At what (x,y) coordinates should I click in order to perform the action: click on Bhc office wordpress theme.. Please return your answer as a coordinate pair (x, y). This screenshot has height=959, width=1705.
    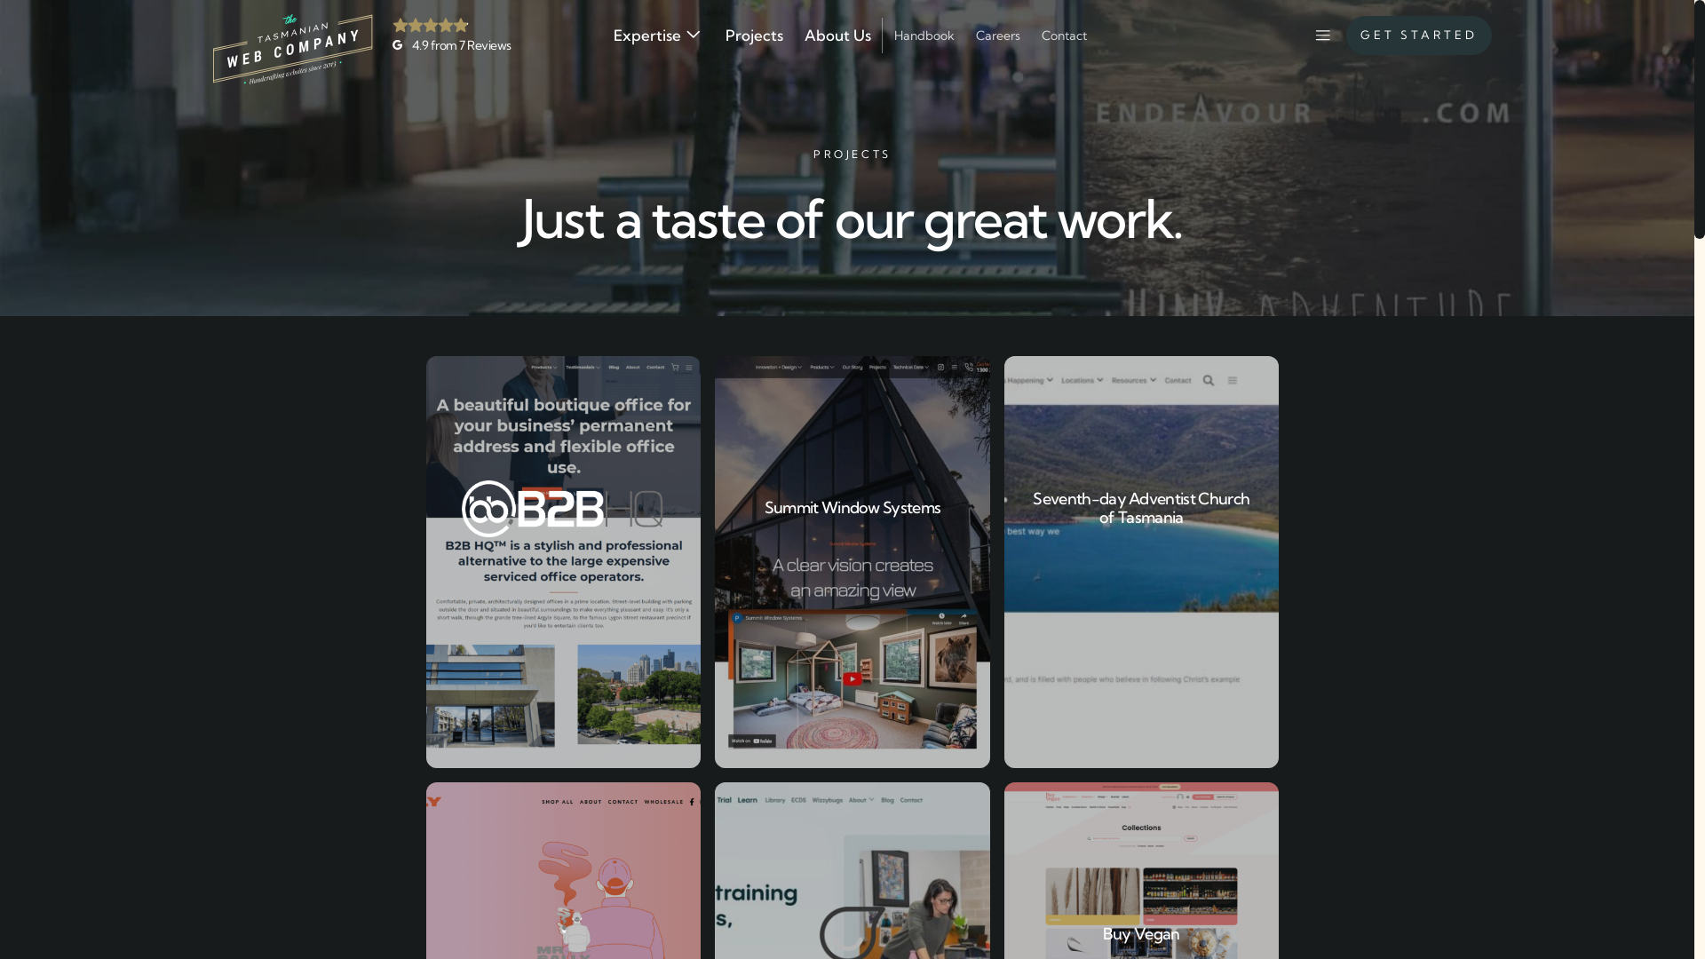
    Looking at the image, I should click on (563, 562).